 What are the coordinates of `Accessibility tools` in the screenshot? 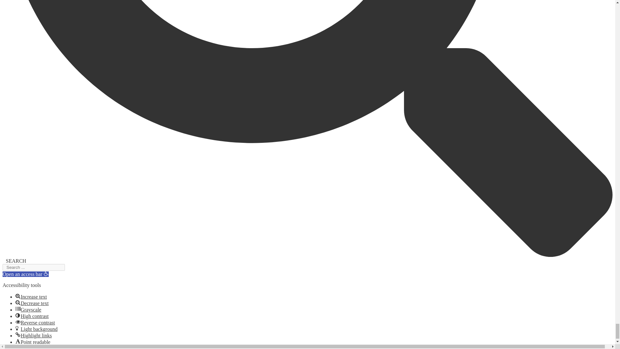 It's located at (46, 273).